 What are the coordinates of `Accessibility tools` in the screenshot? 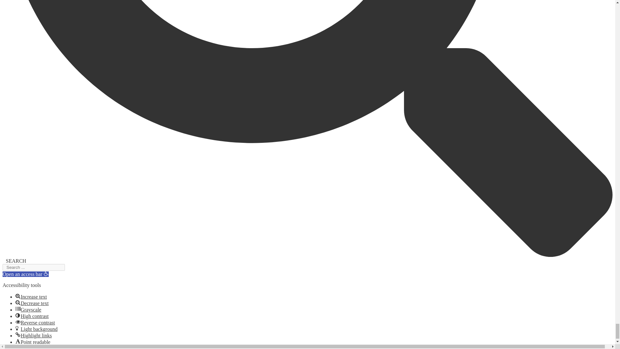 It's located at (46, 273).